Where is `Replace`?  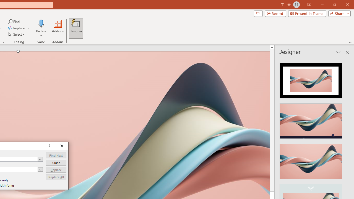
Replace is located at coordinates (56, 170).